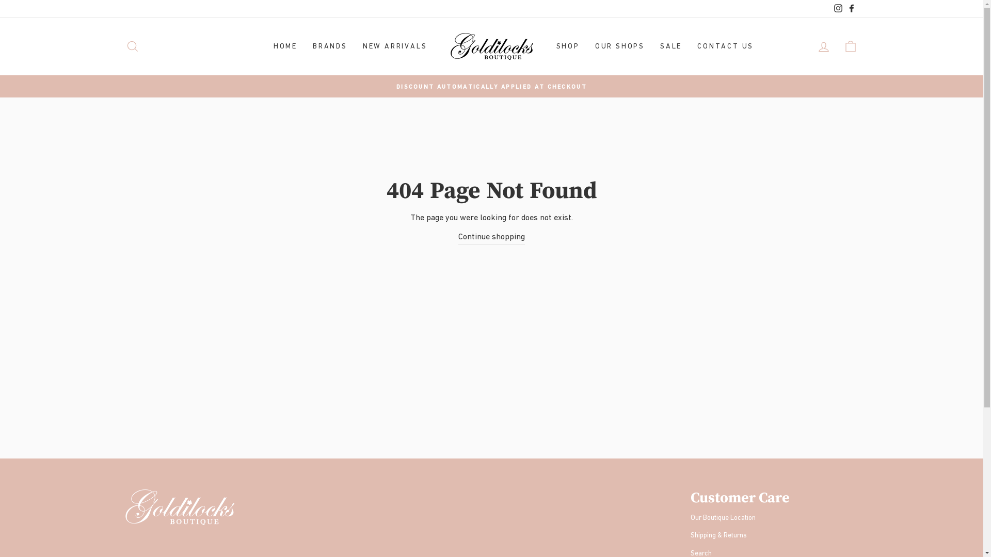 This screenshot has width=991, height=557. Describe the element at coordinates (723, 518) in the screenshot. I see `Our Boutique Location` at that location.